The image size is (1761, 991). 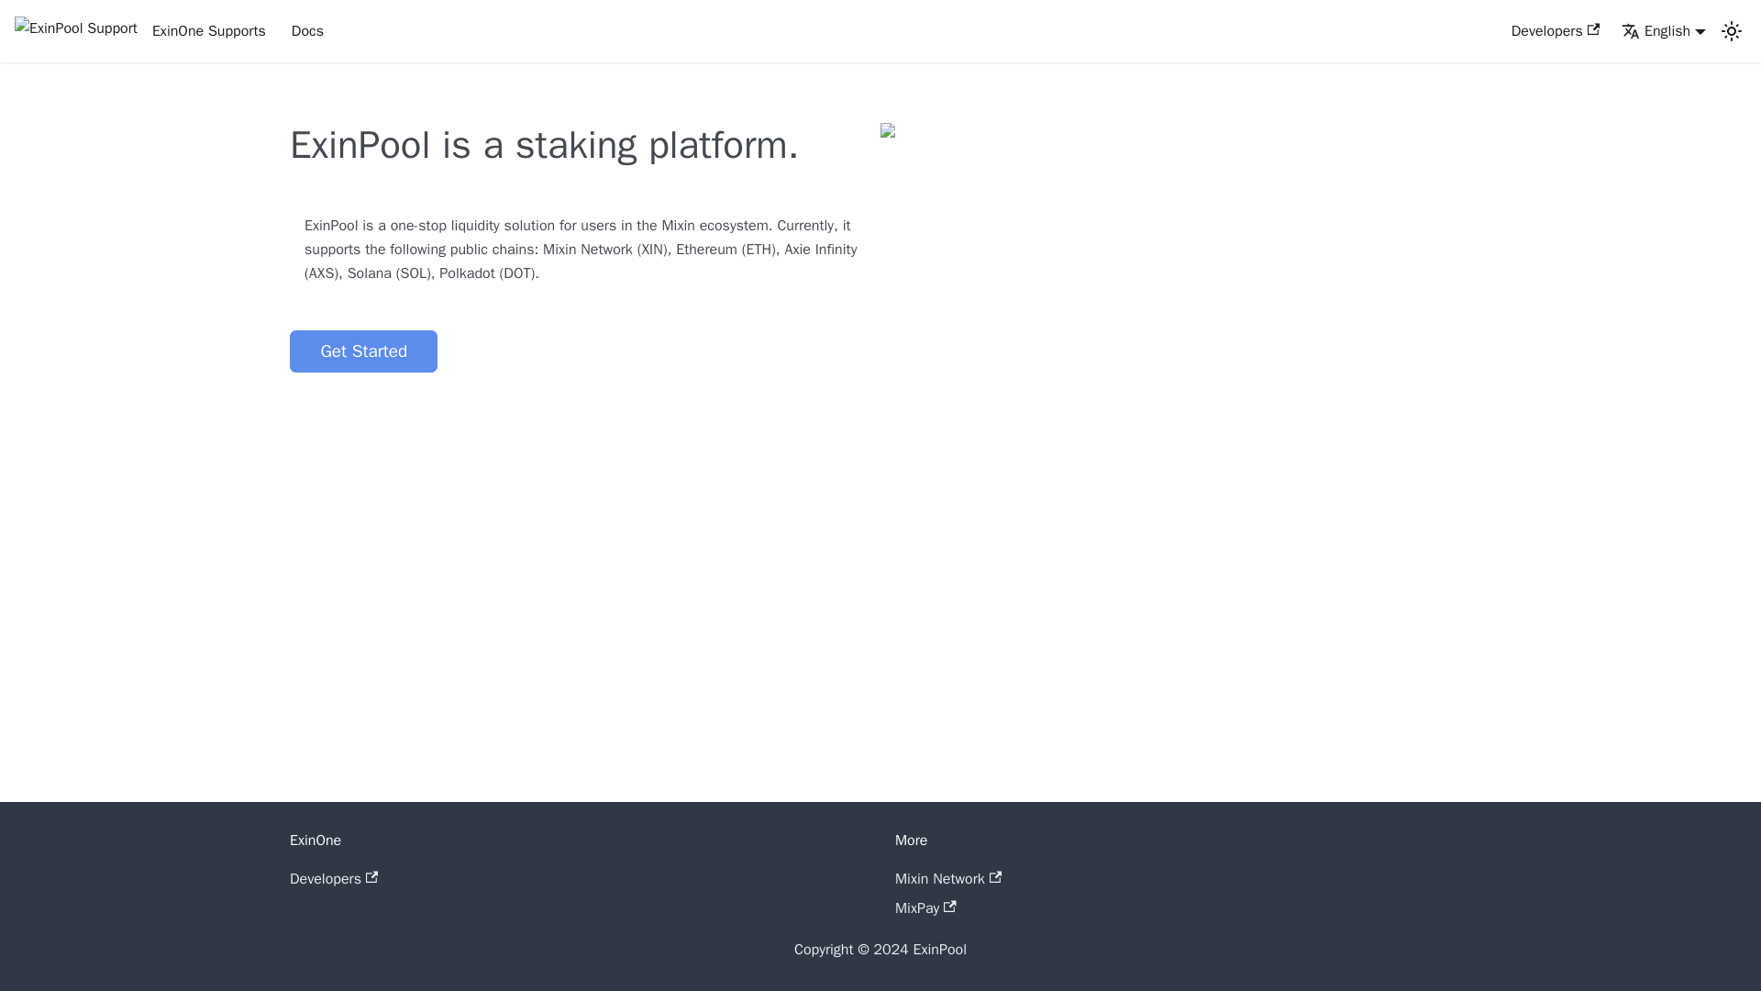 I want to click on Get Started, so click(x=363, y=351).